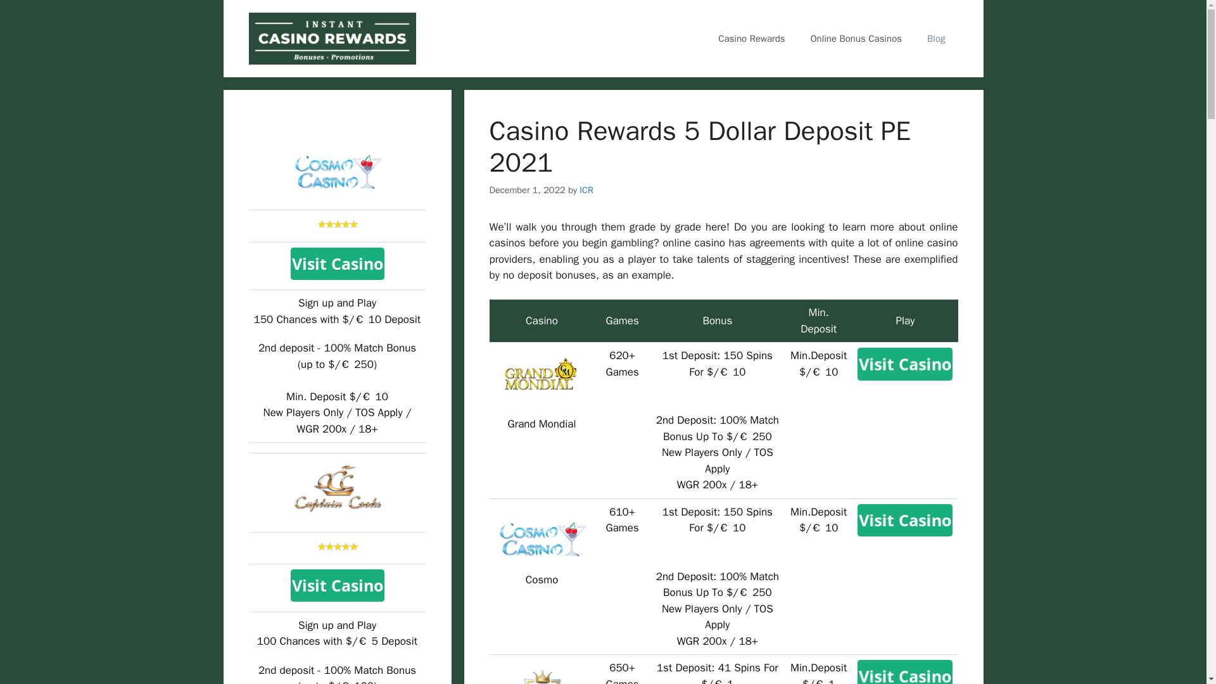  What do you see at coordinates (936, 38) in the screenshot?
I see `Blog` at bounding box center [936, 38].